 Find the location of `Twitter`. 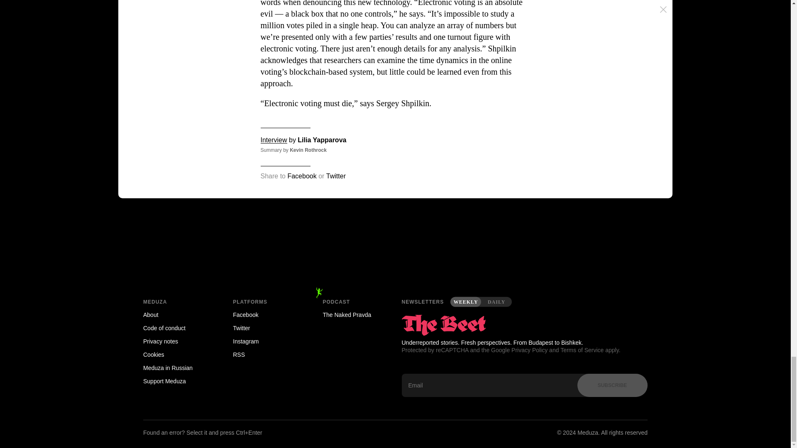

Twitter is located at coordinates (336, 176).